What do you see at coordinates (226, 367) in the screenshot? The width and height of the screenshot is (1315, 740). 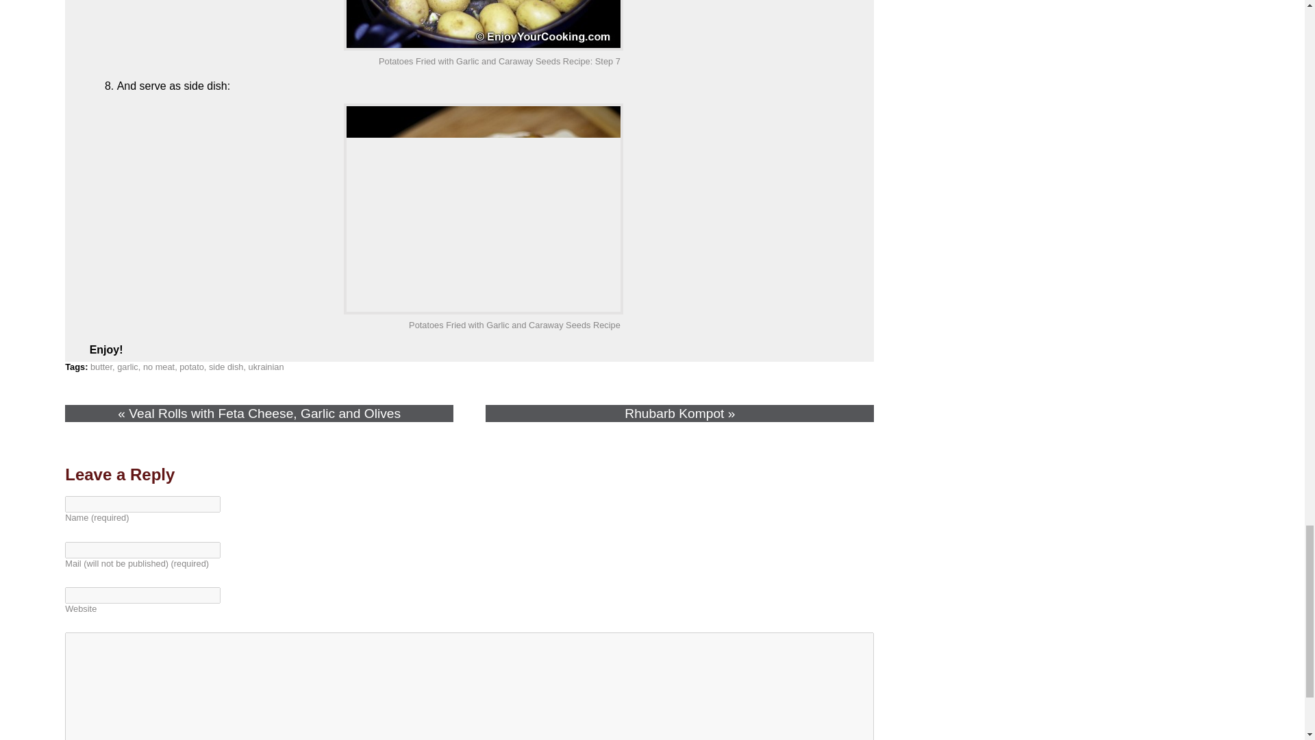 I see `side dish` at bounding box center [226, 367].